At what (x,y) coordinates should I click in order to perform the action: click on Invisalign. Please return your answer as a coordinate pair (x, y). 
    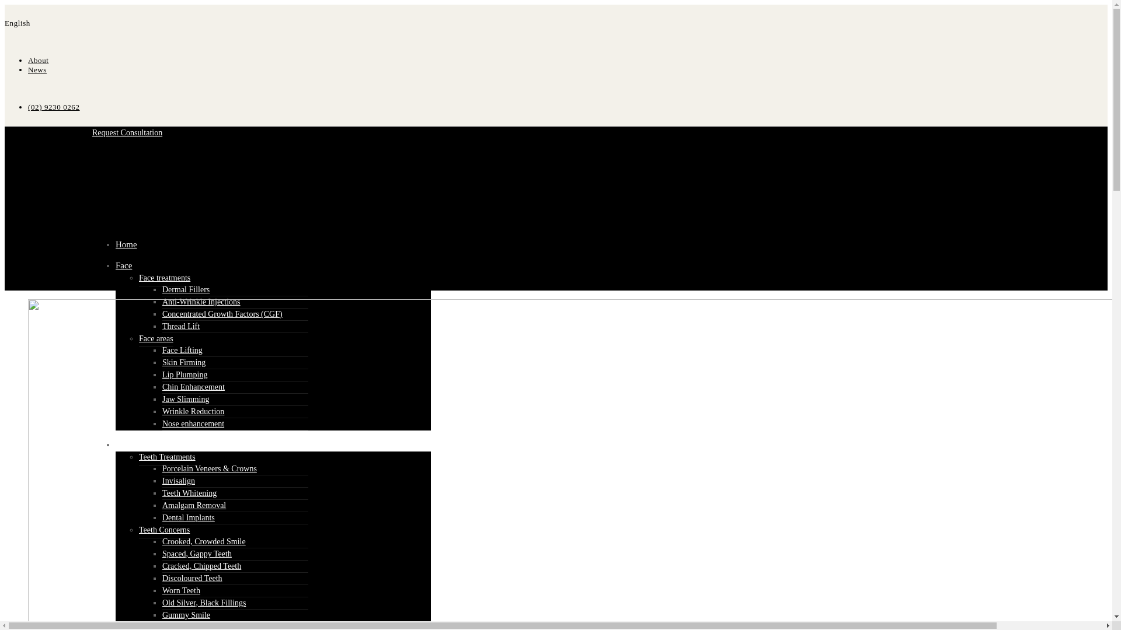
    Looking at the image, I should click on (179, 481).